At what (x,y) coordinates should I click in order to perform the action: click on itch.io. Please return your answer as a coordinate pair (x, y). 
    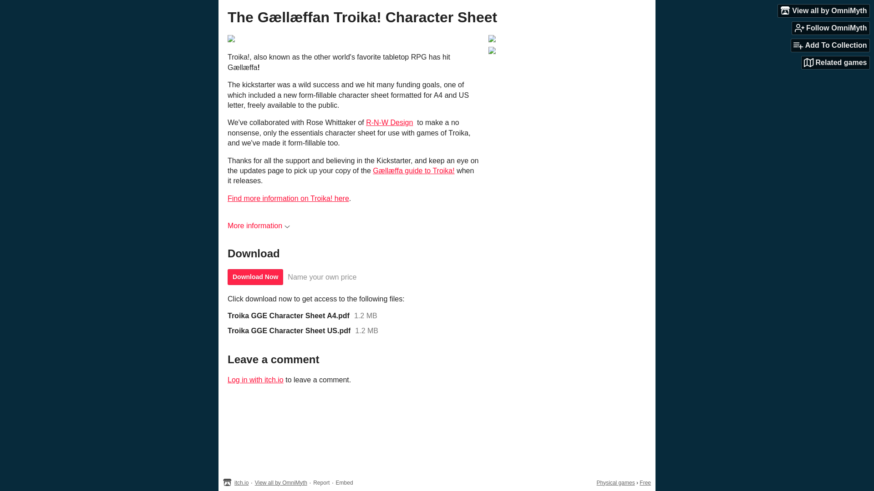
    Looking at the image, I should click on (241, 482).